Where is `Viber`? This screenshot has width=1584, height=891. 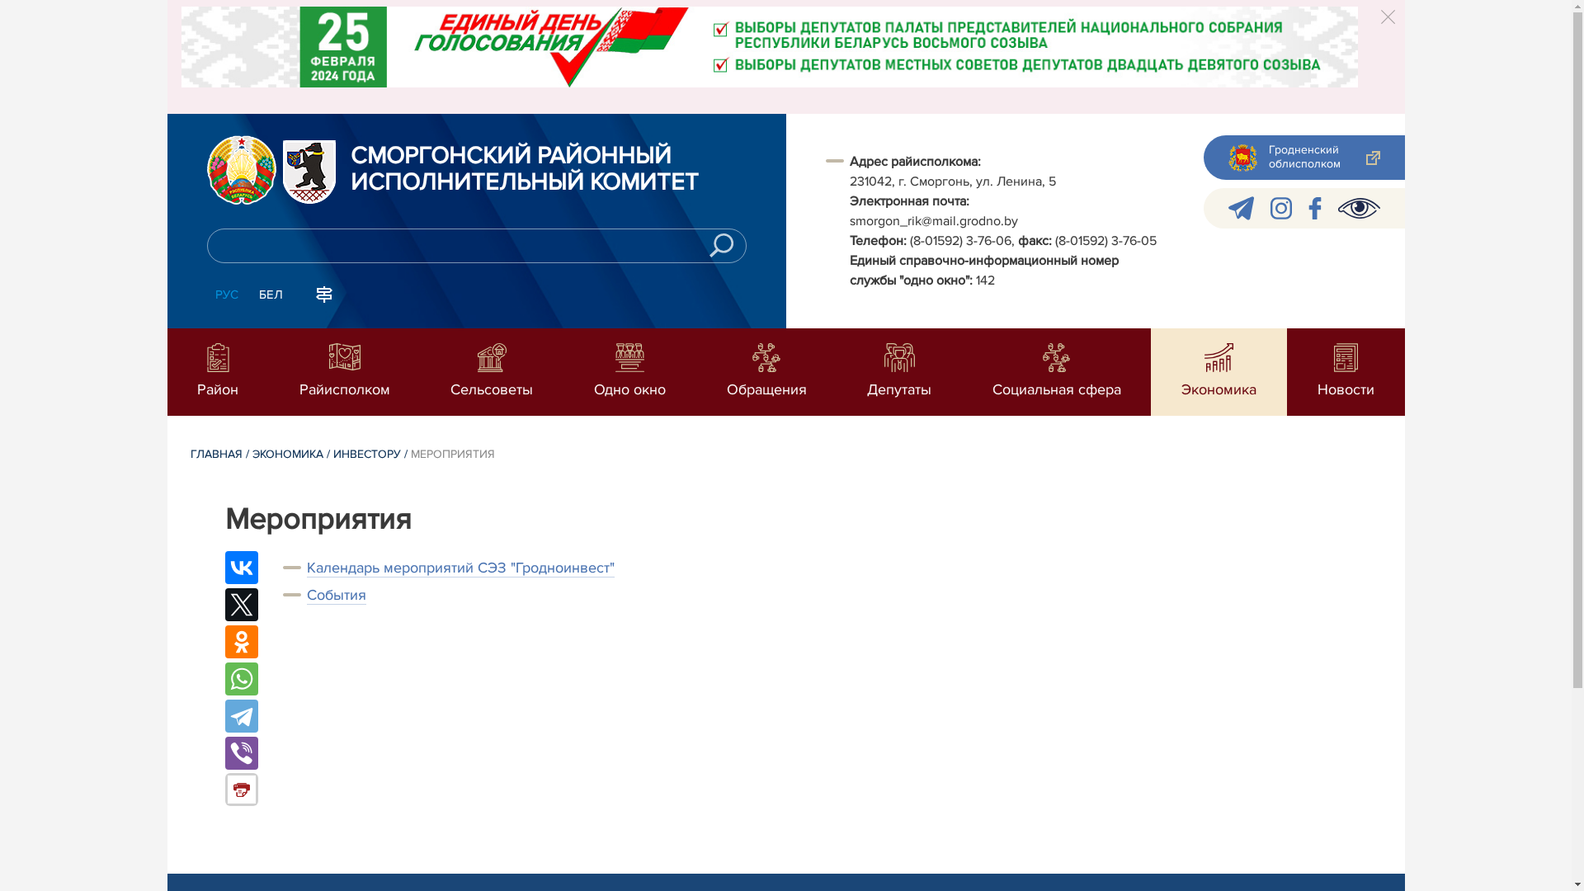
Viber is located at coordinates (241, 753).